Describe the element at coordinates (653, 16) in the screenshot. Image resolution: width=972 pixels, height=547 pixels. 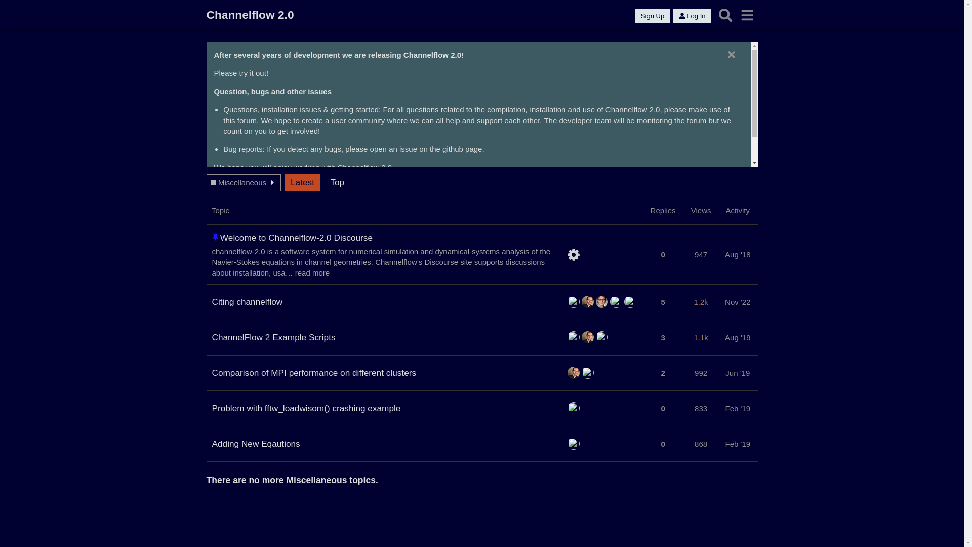
I see `Sign Up` at that location.